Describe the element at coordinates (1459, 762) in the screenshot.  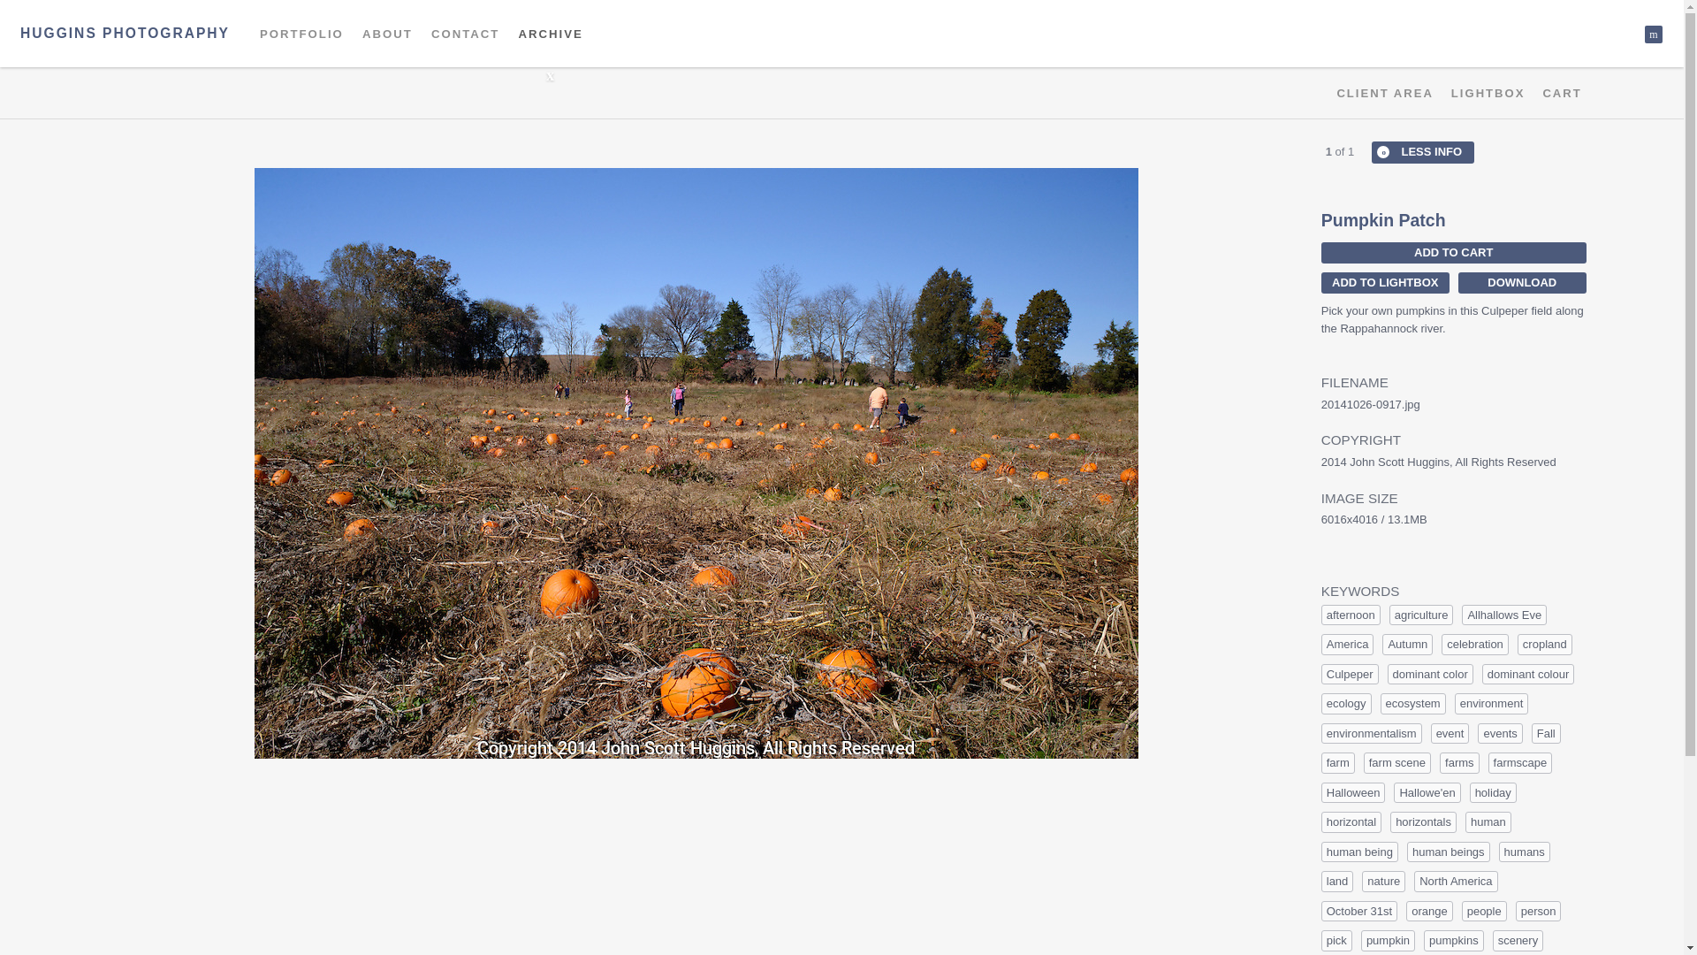
I see `farms` at that location.